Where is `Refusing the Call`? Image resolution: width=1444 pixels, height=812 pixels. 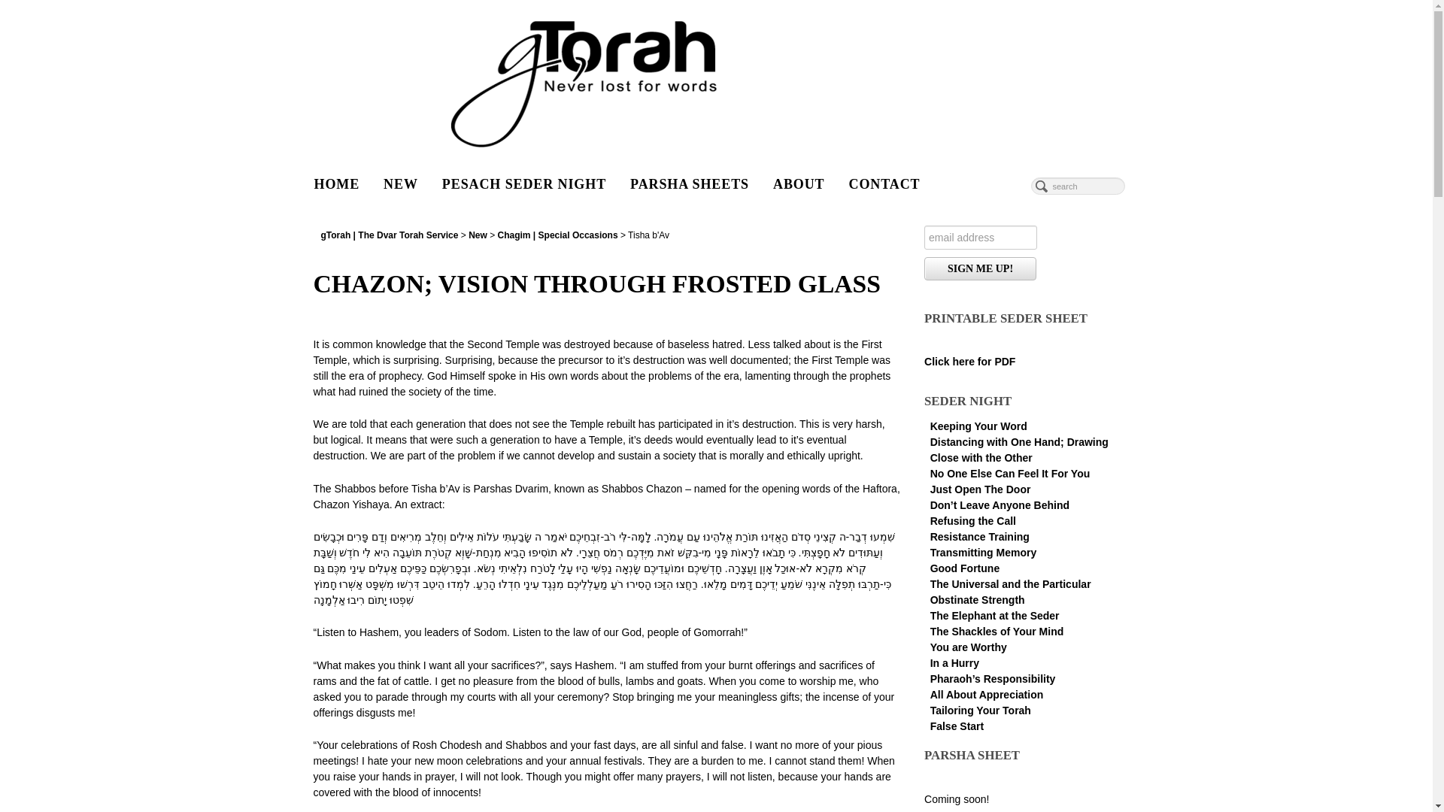 Refusing the Call is located at coordinates (973, 520).